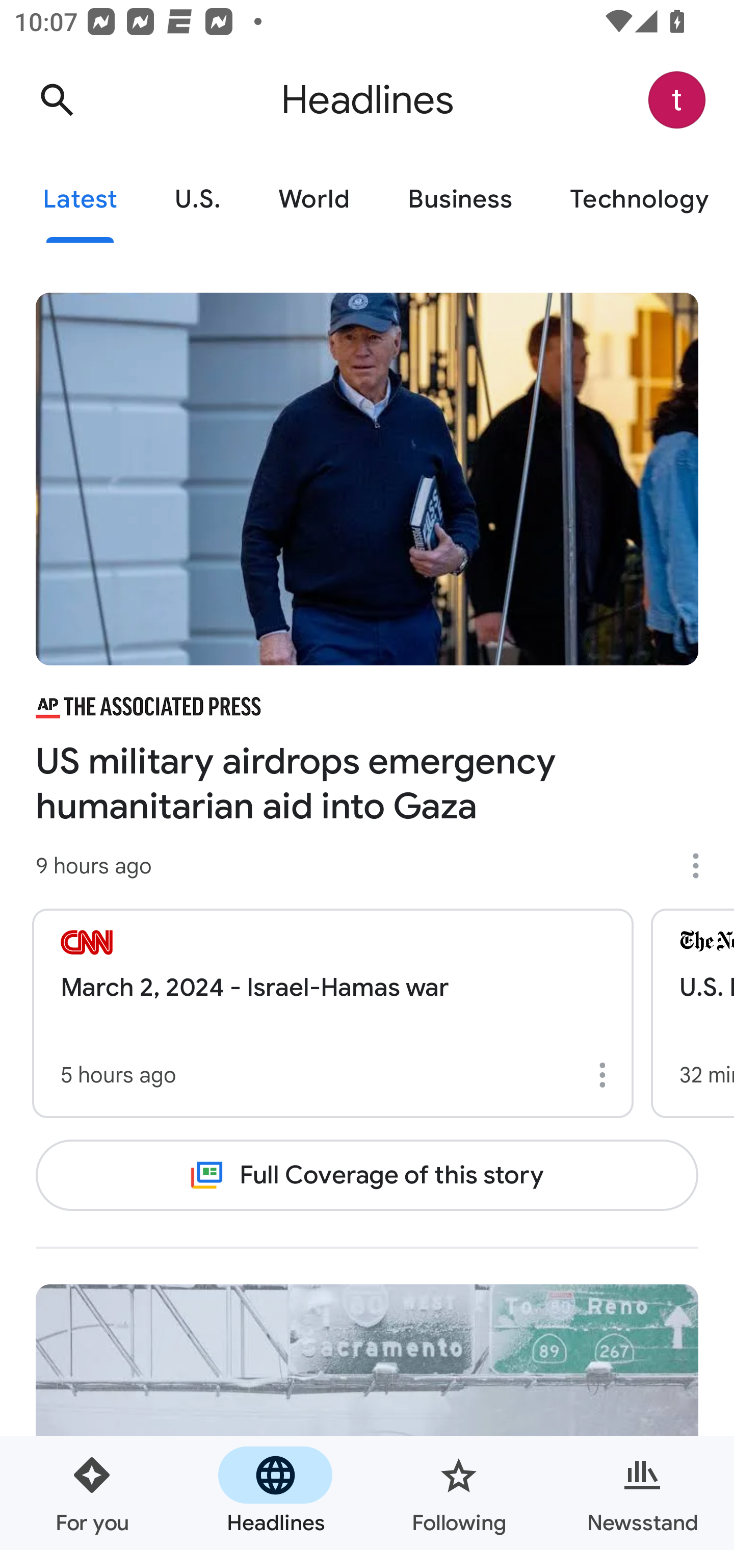 The height and width of the screenshot is (1550, 734). Describe the element at coordinates (606, 1075) in the screenshot. I see `More options` at that location.